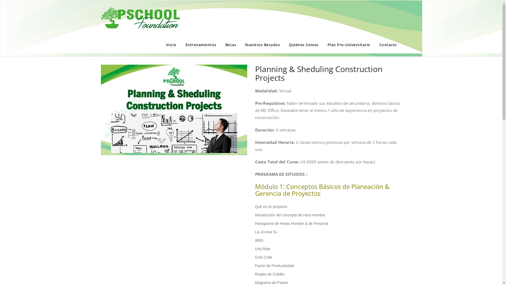 The width and height of the screenshot is (506, 285). What do you see at coordinates (349, 45) in the screenshot?
I see `Plan Pro-Universitario` at bounding box center [349, 45].